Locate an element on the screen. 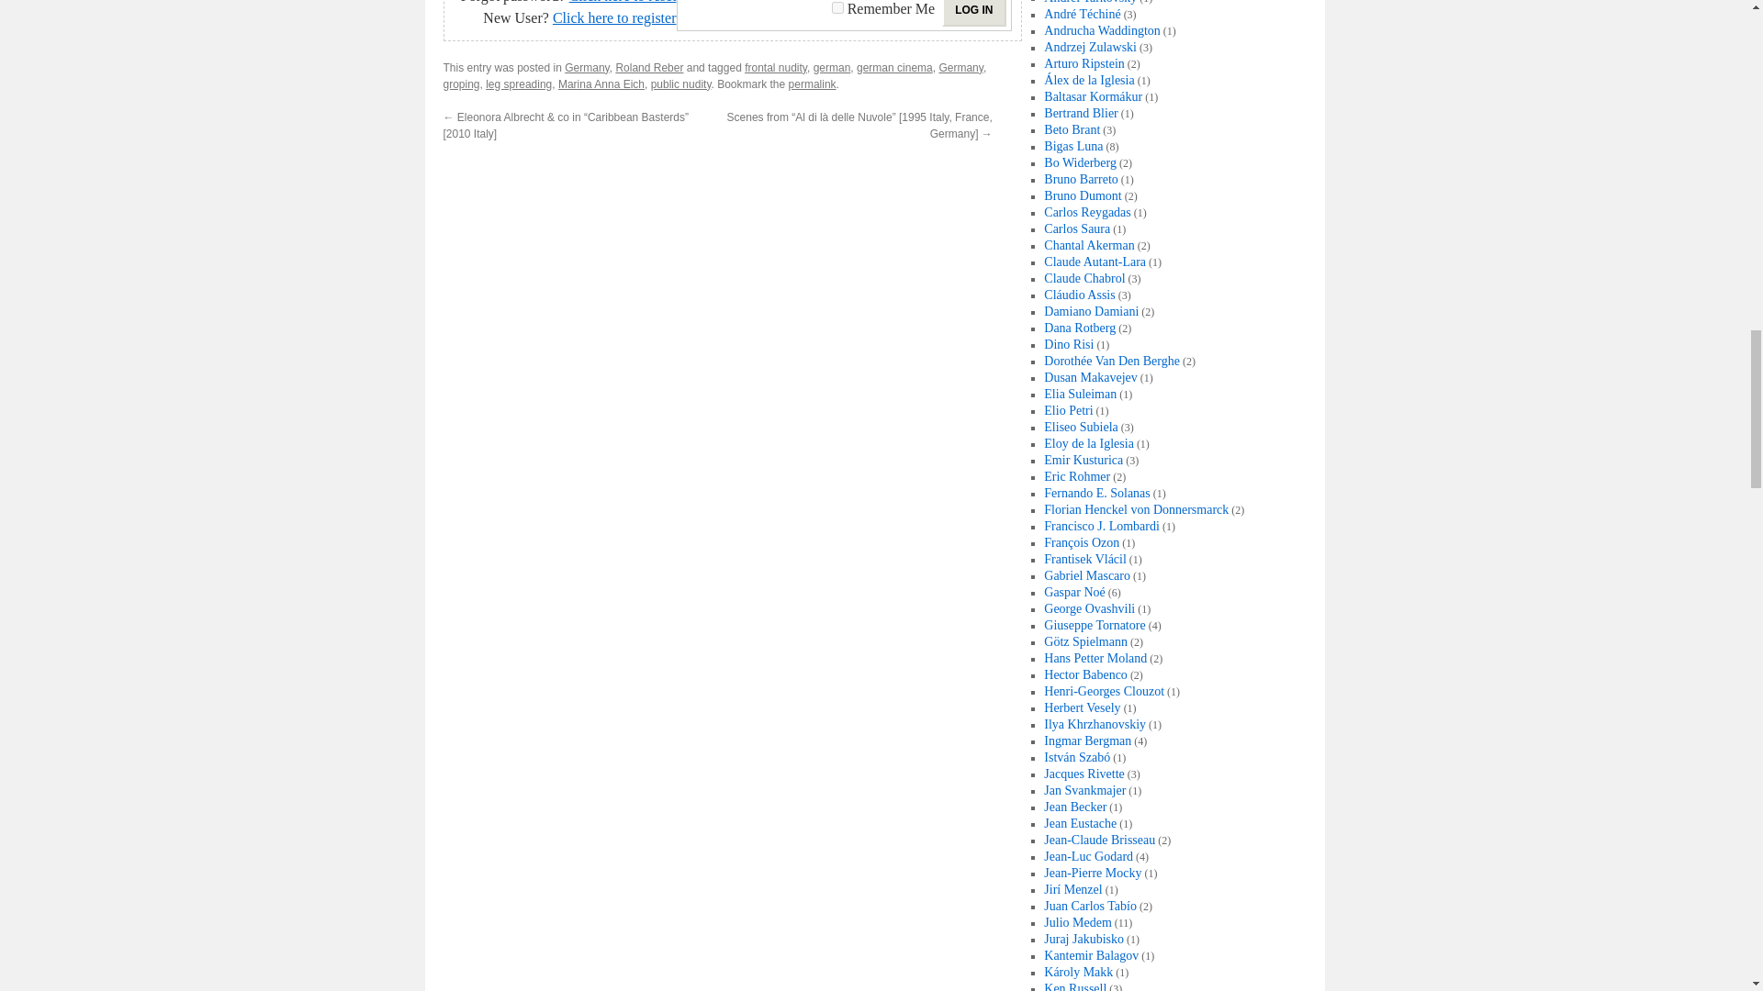 This screenshot has width=1763, height=991. Click here to register is located at coordinates (615, 17).